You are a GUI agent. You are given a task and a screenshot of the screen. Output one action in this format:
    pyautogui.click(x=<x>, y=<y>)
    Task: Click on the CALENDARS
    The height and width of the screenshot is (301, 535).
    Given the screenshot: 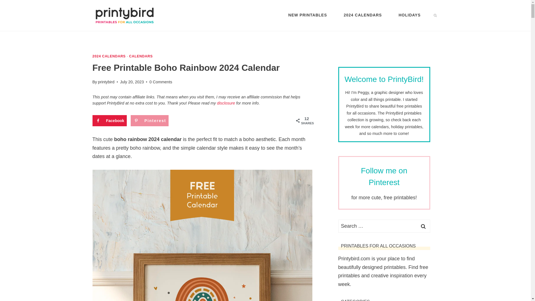 What is the action you would take?
    pyautogui.click(x=140, y=56)
    